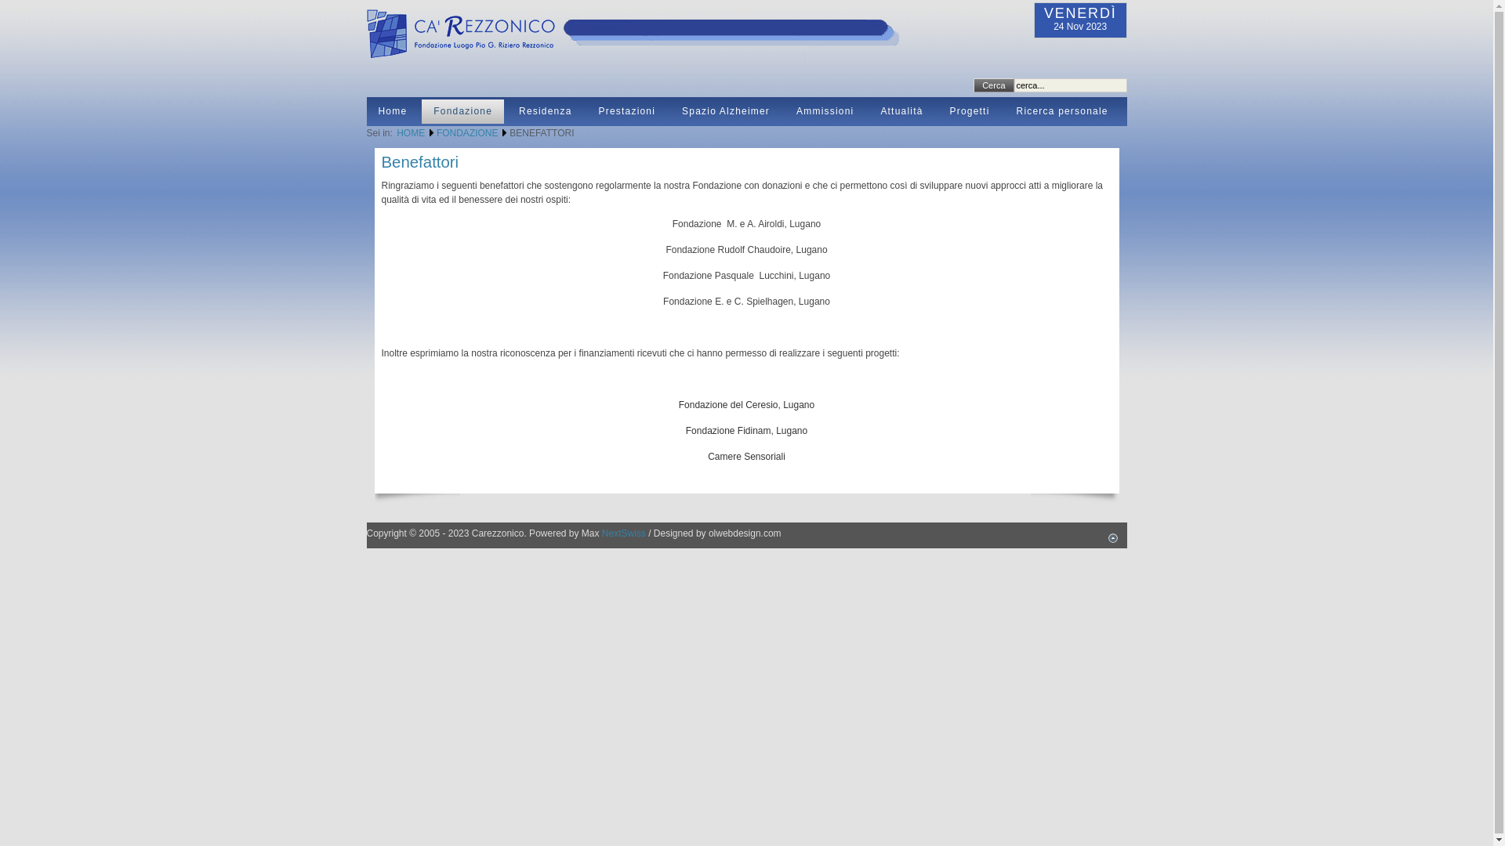 Image resolution: width=1505 pixels, height=846 pixels. What do you see at coordinates (393, 111) in the screenshot?
I see `Home` at bounding box center [393, 111].